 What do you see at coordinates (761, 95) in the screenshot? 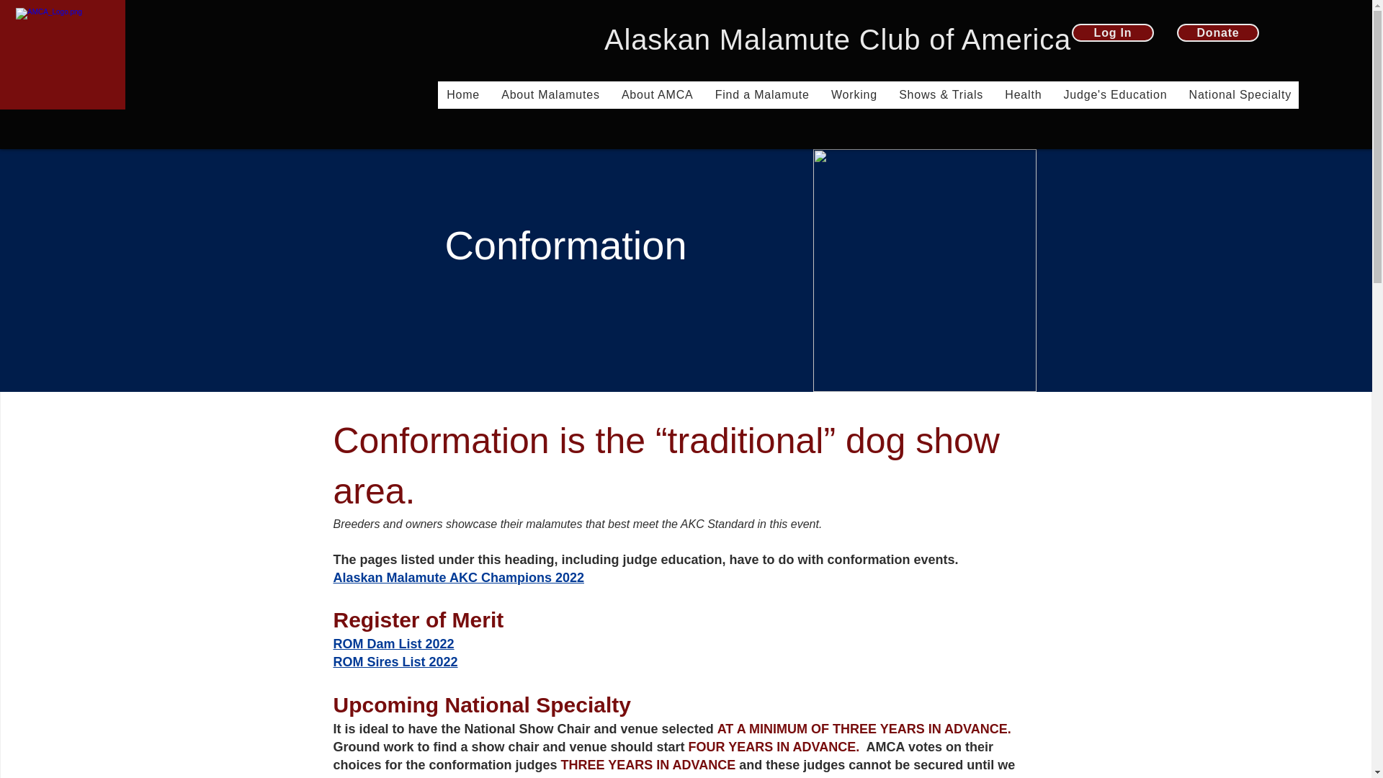
I see `Find a Malamute` at bounding box center [761, 95].